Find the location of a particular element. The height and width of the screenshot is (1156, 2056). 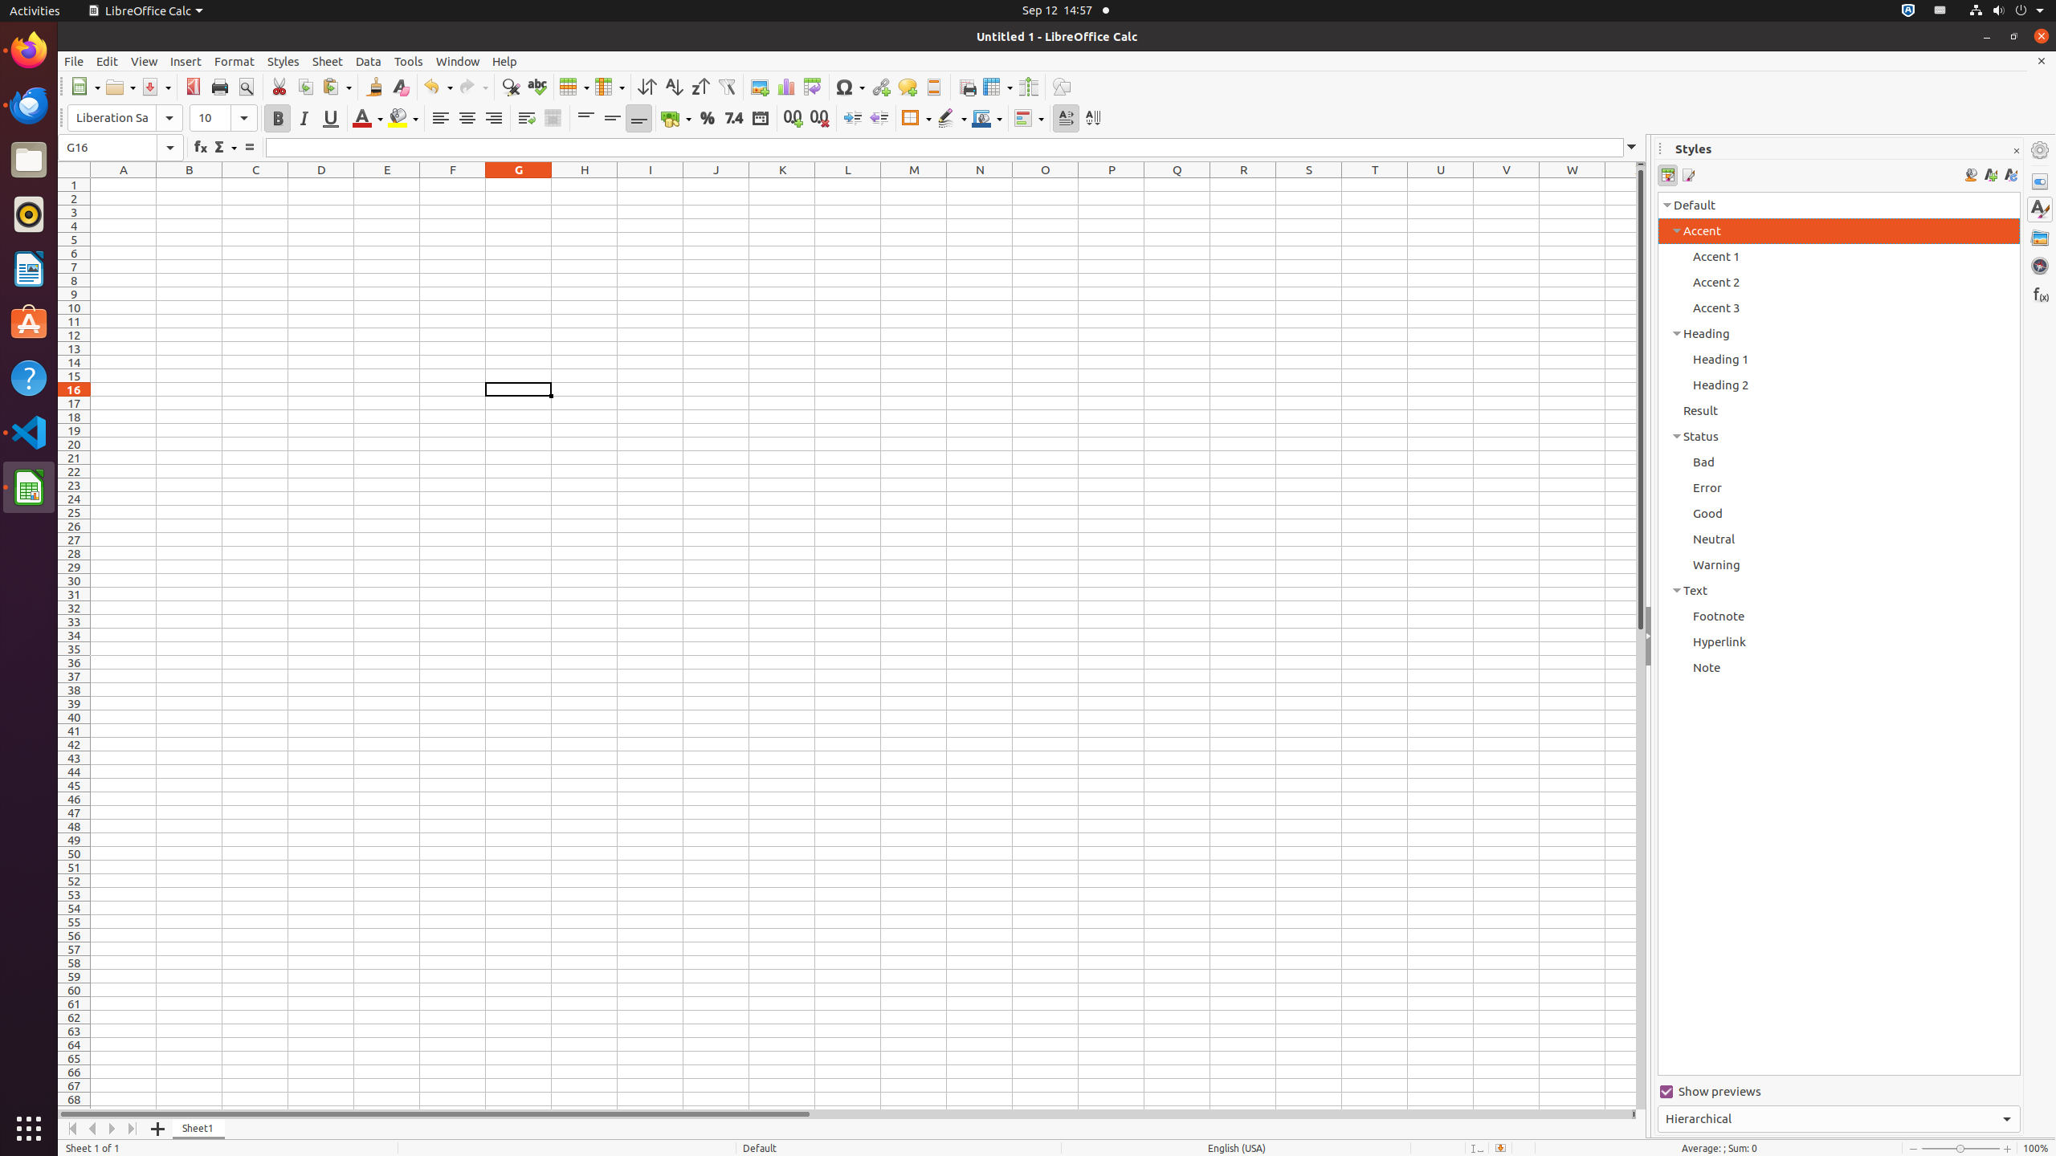

Vertical scroll bar is located at coordinates (1641, 637).